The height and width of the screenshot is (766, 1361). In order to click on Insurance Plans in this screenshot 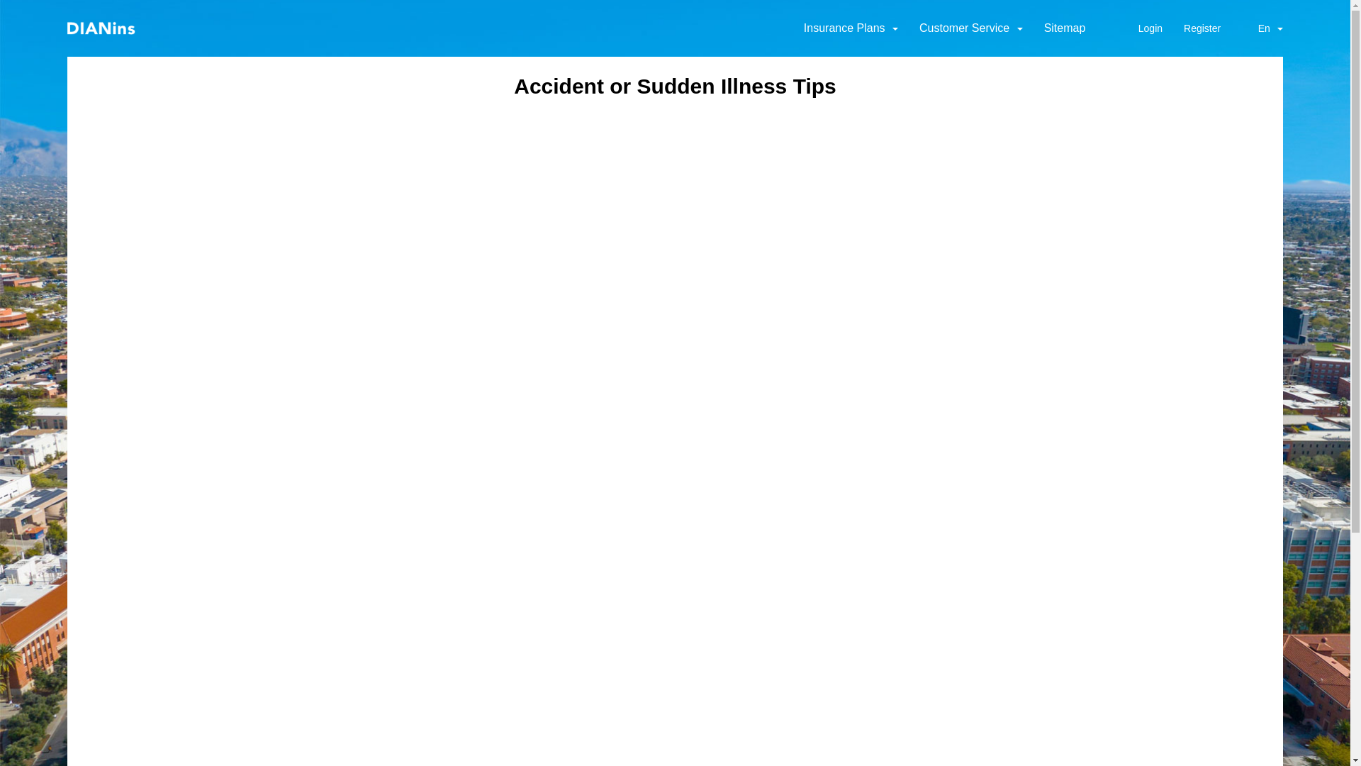, I will do `click(851, 28)`.